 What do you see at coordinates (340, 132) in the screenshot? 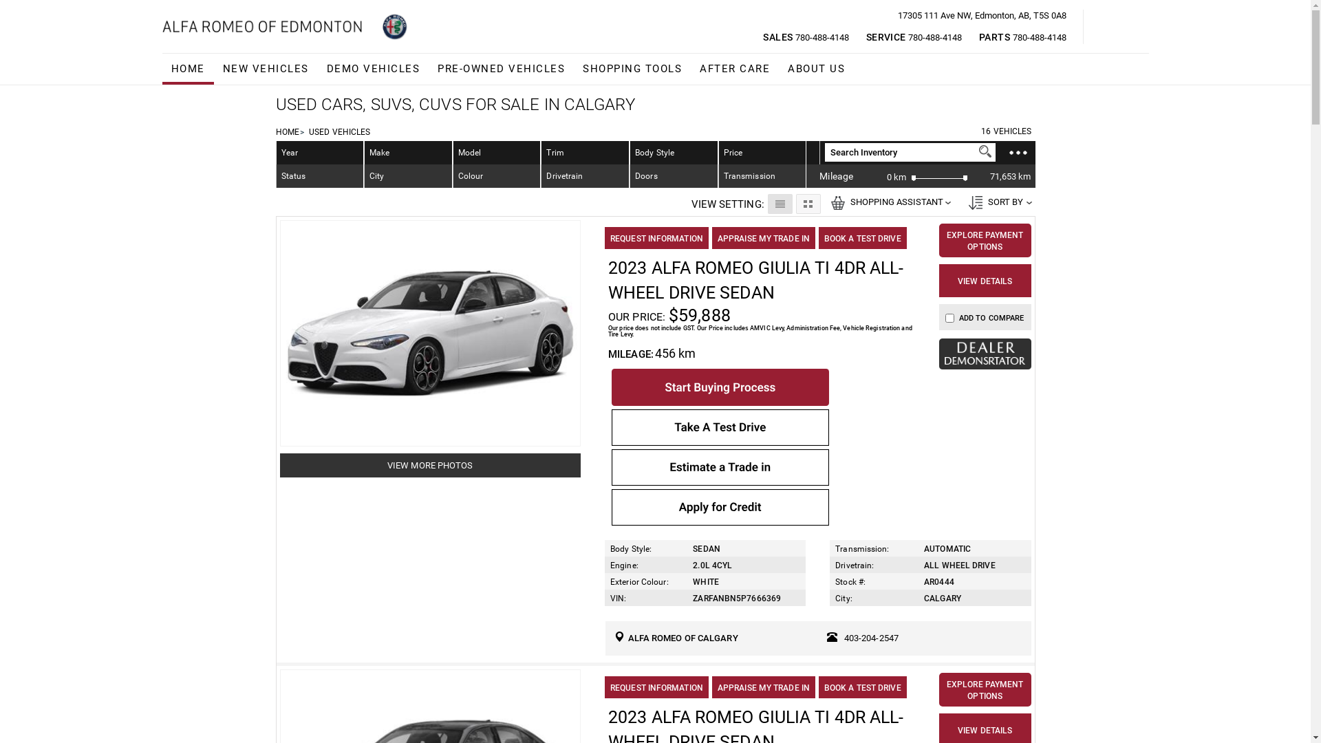
I see `USED VEHICLES` at bounding box center [340, 132].